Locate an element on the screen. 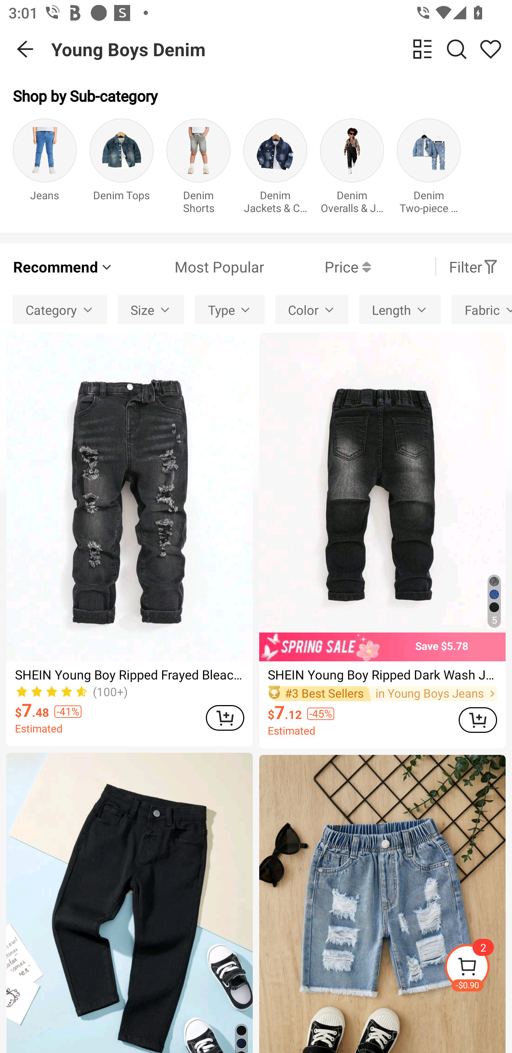  Denim Tops is located at coordinates (122, 169).